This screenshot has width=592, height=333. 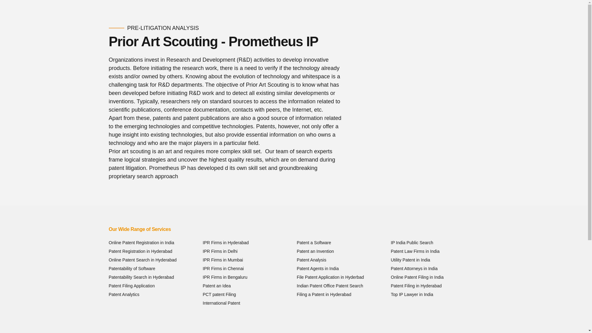 What do you see at coordinates (225, 277) in the screenshot?
I see `IPR Firms in Bengaluru` at bounding box center [225, 277].